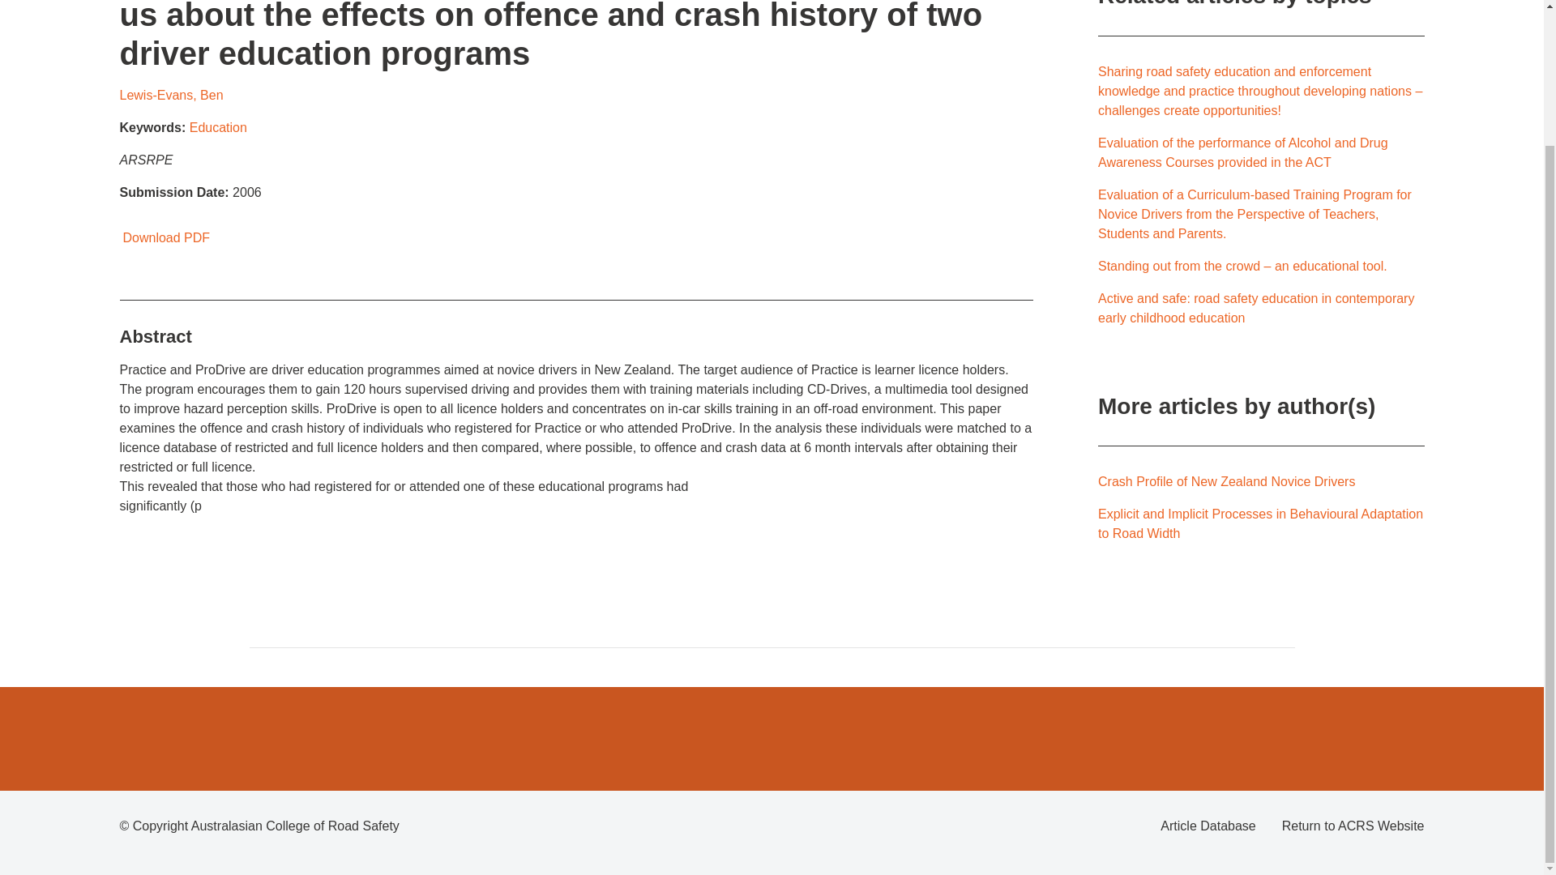 The height and width of the screenshot is (875, 1556). What do you see at coordinates (165, 238) in the screenshot?
I see `Download PDF` at bounding box center [165, 238].